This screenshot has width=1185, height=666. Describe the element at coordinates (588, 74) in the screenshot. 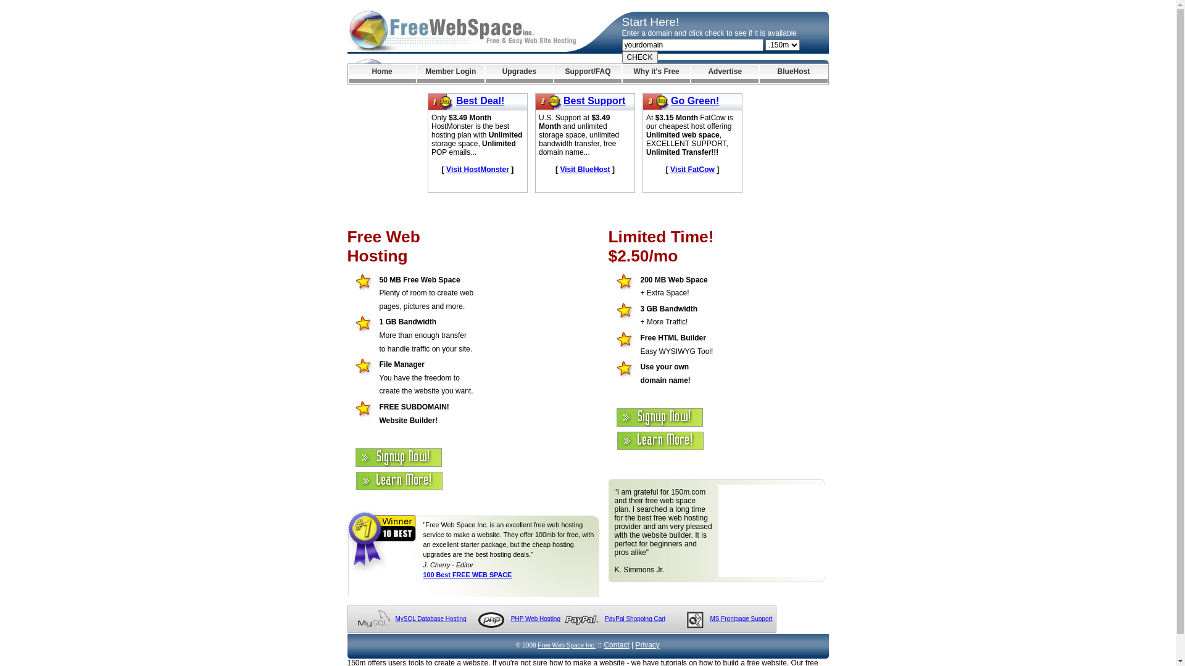

I see `Support/FAQ` at that location.